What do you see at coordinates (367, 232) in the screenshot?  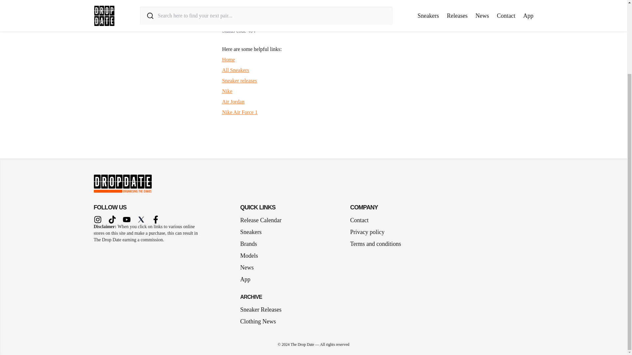 I see `Privacy policy` at bounding box center [367, 232].